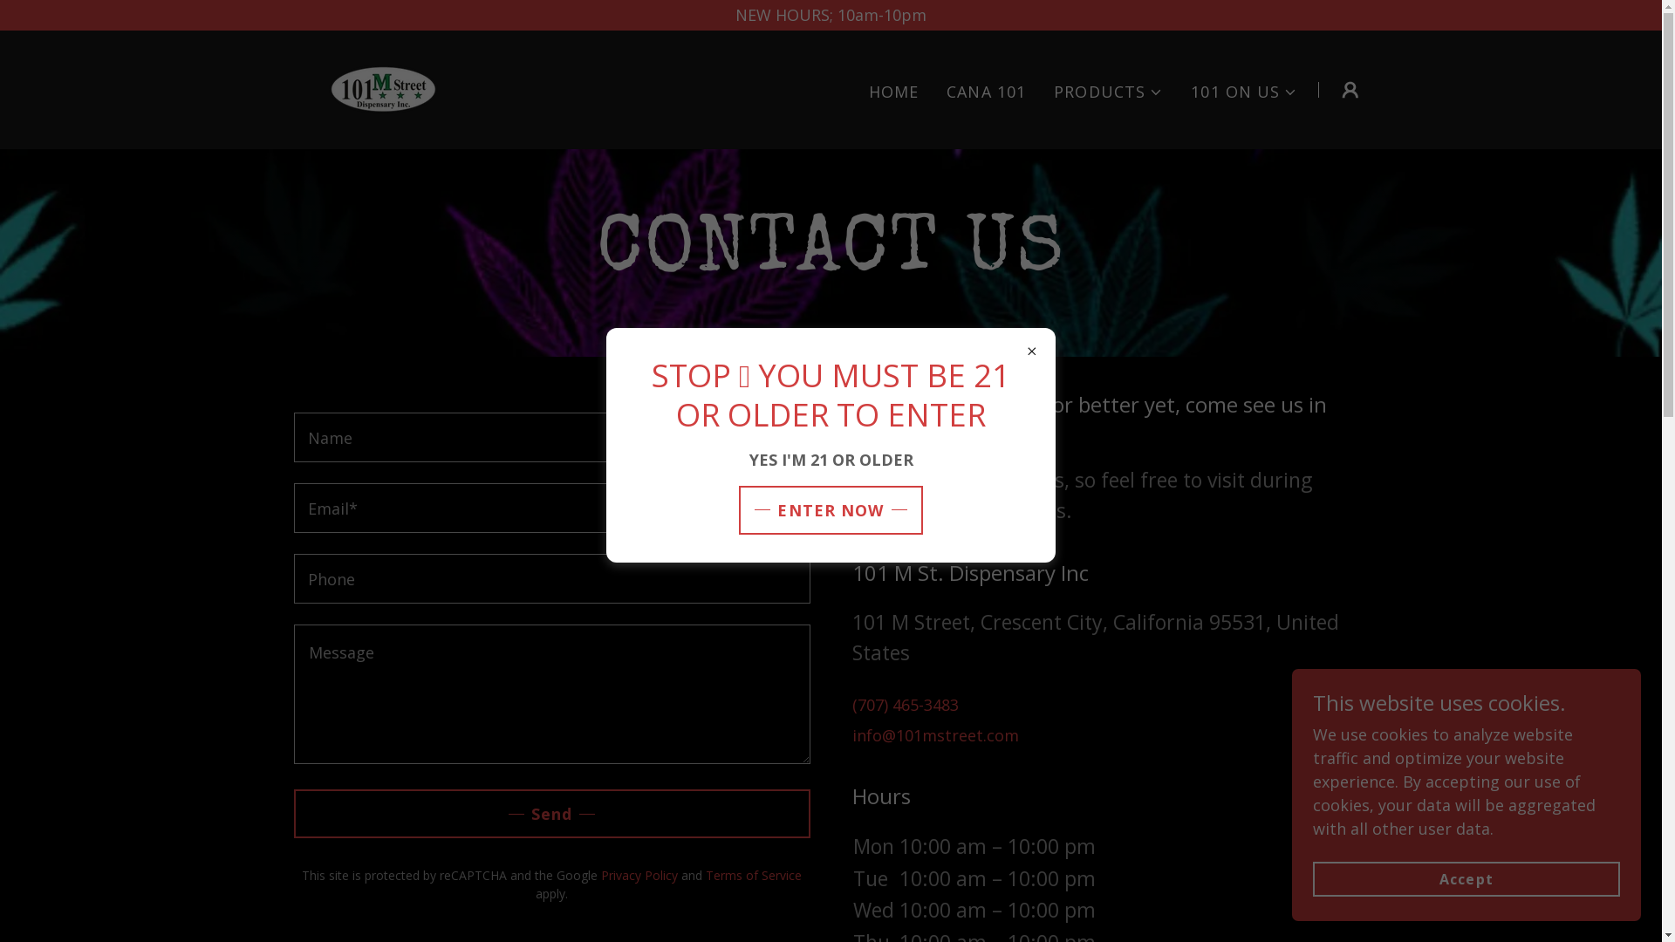 The width and height of the screenshot is (1675, 942). I want to click on Privacy Policy, so click(639, 876).